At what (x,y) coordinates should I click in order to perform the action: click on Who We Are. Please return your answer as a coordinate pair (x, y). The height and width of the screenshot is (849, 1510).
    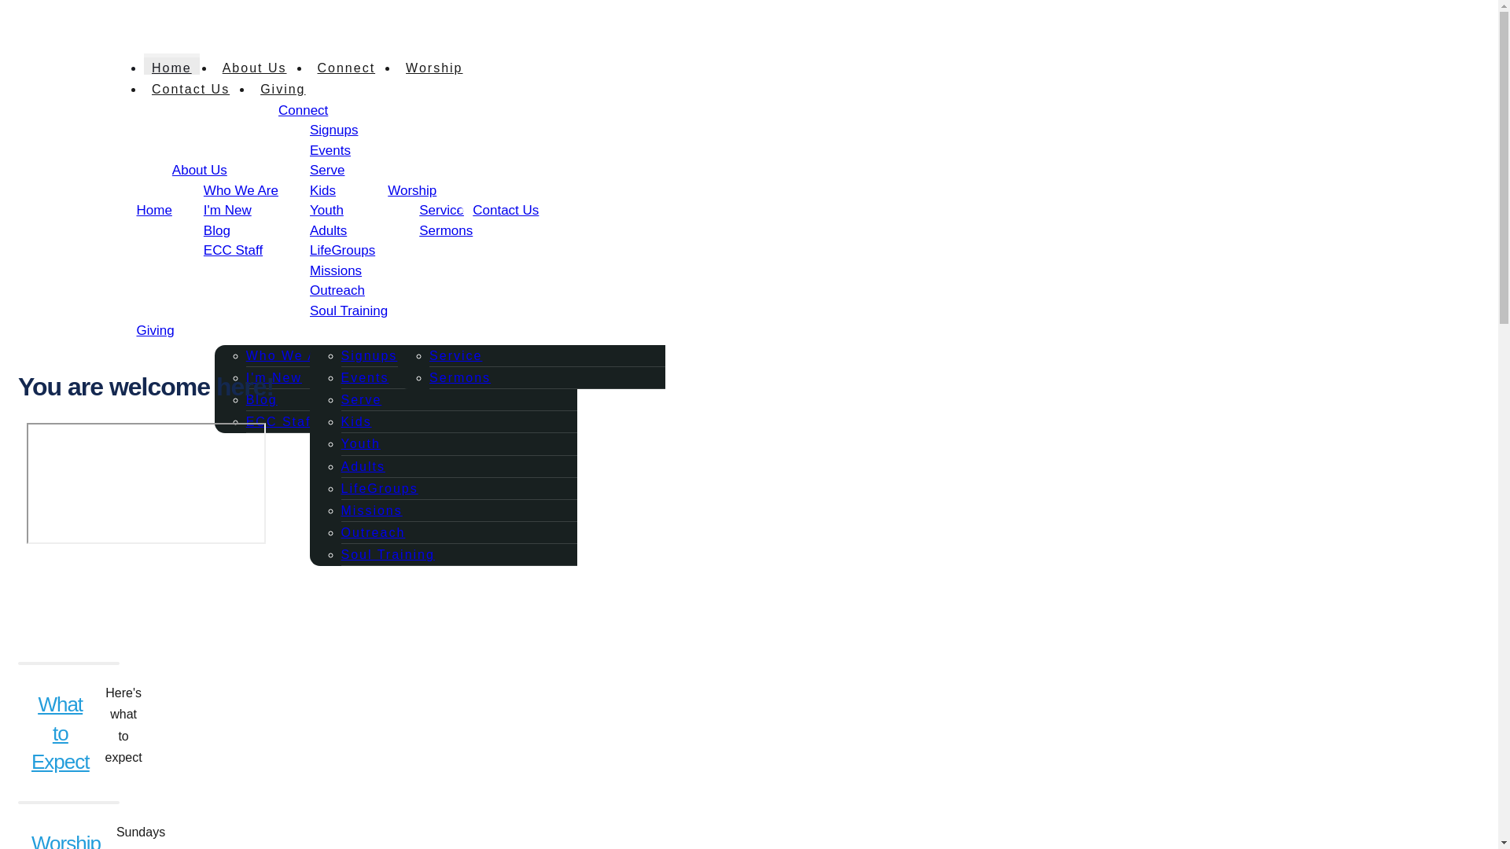
    Looking at the image, I should click on (241, 190).